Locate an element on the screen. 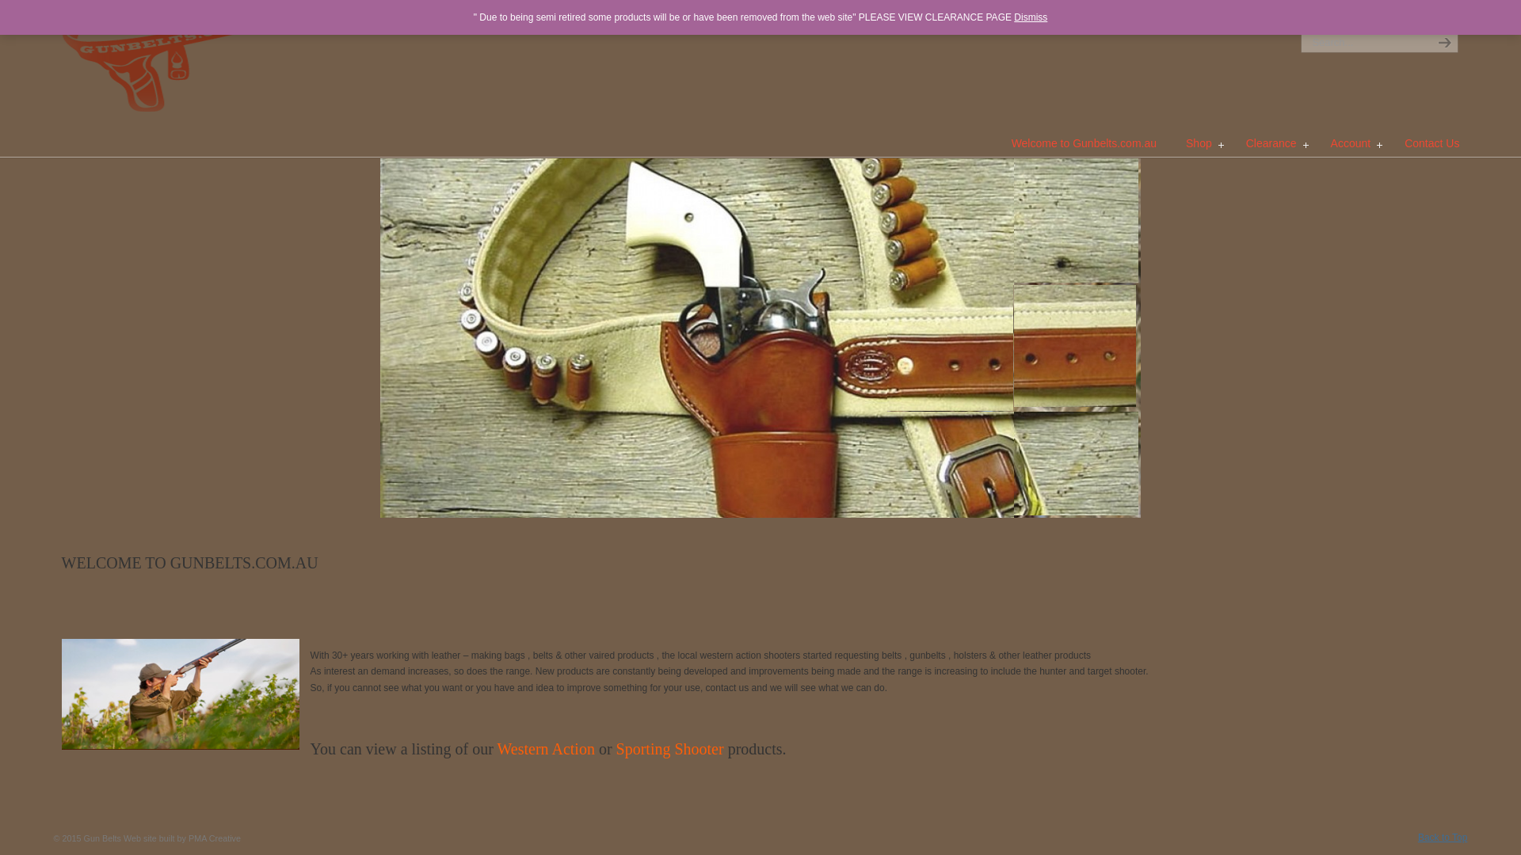 The height and width of the screenshot is (855, 1521). Shop is located at coordinates (1201, 143).